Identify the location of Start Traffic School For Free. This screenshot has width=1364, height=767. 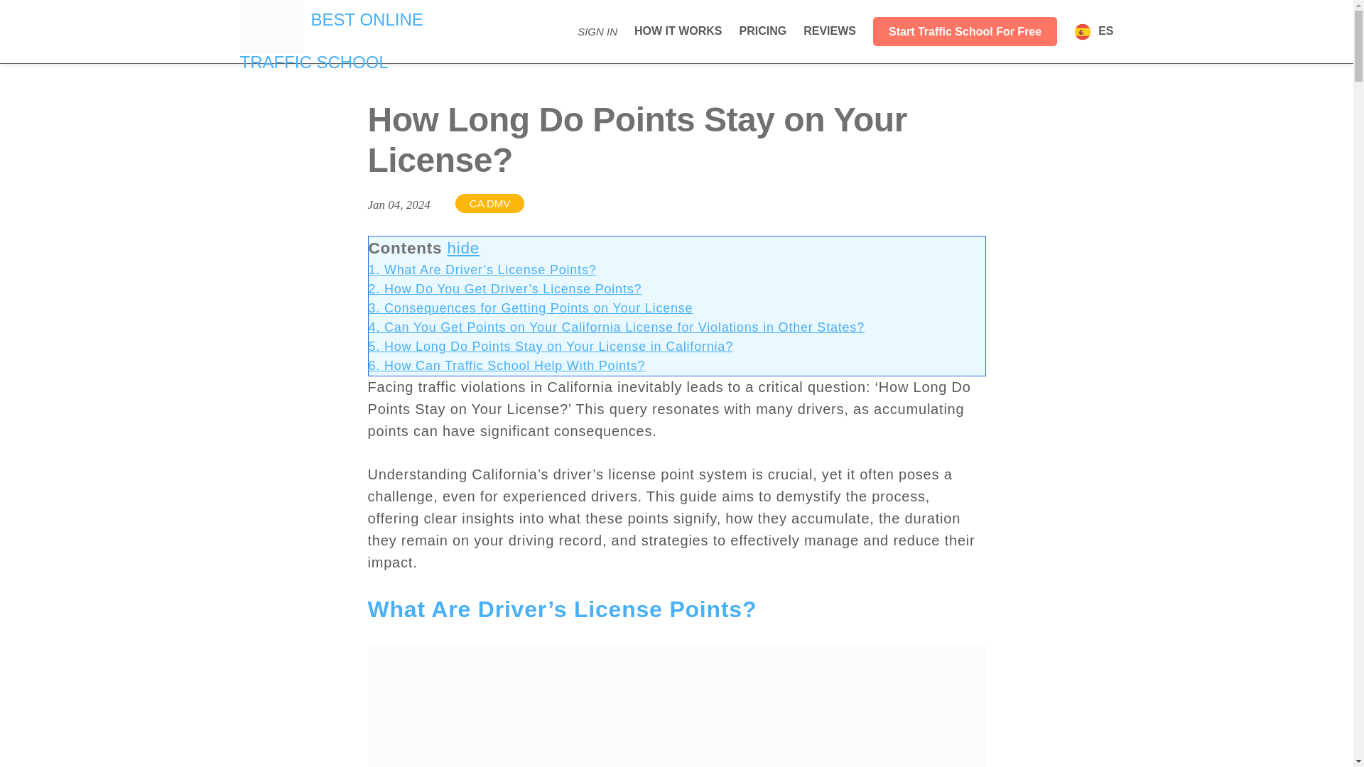
(550, 347).